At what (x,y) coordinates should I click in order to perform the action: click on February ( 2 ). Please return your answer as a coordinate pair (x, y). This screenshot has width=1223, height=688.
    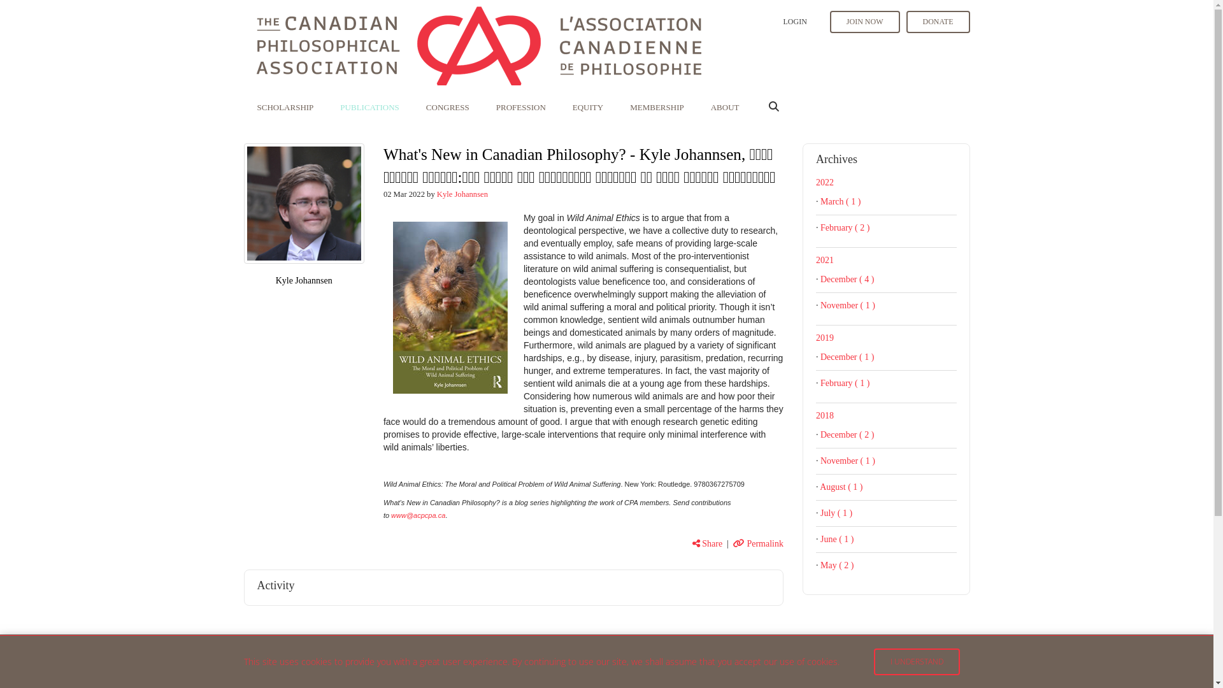
    Looking at the image, I should click on (845, 228).